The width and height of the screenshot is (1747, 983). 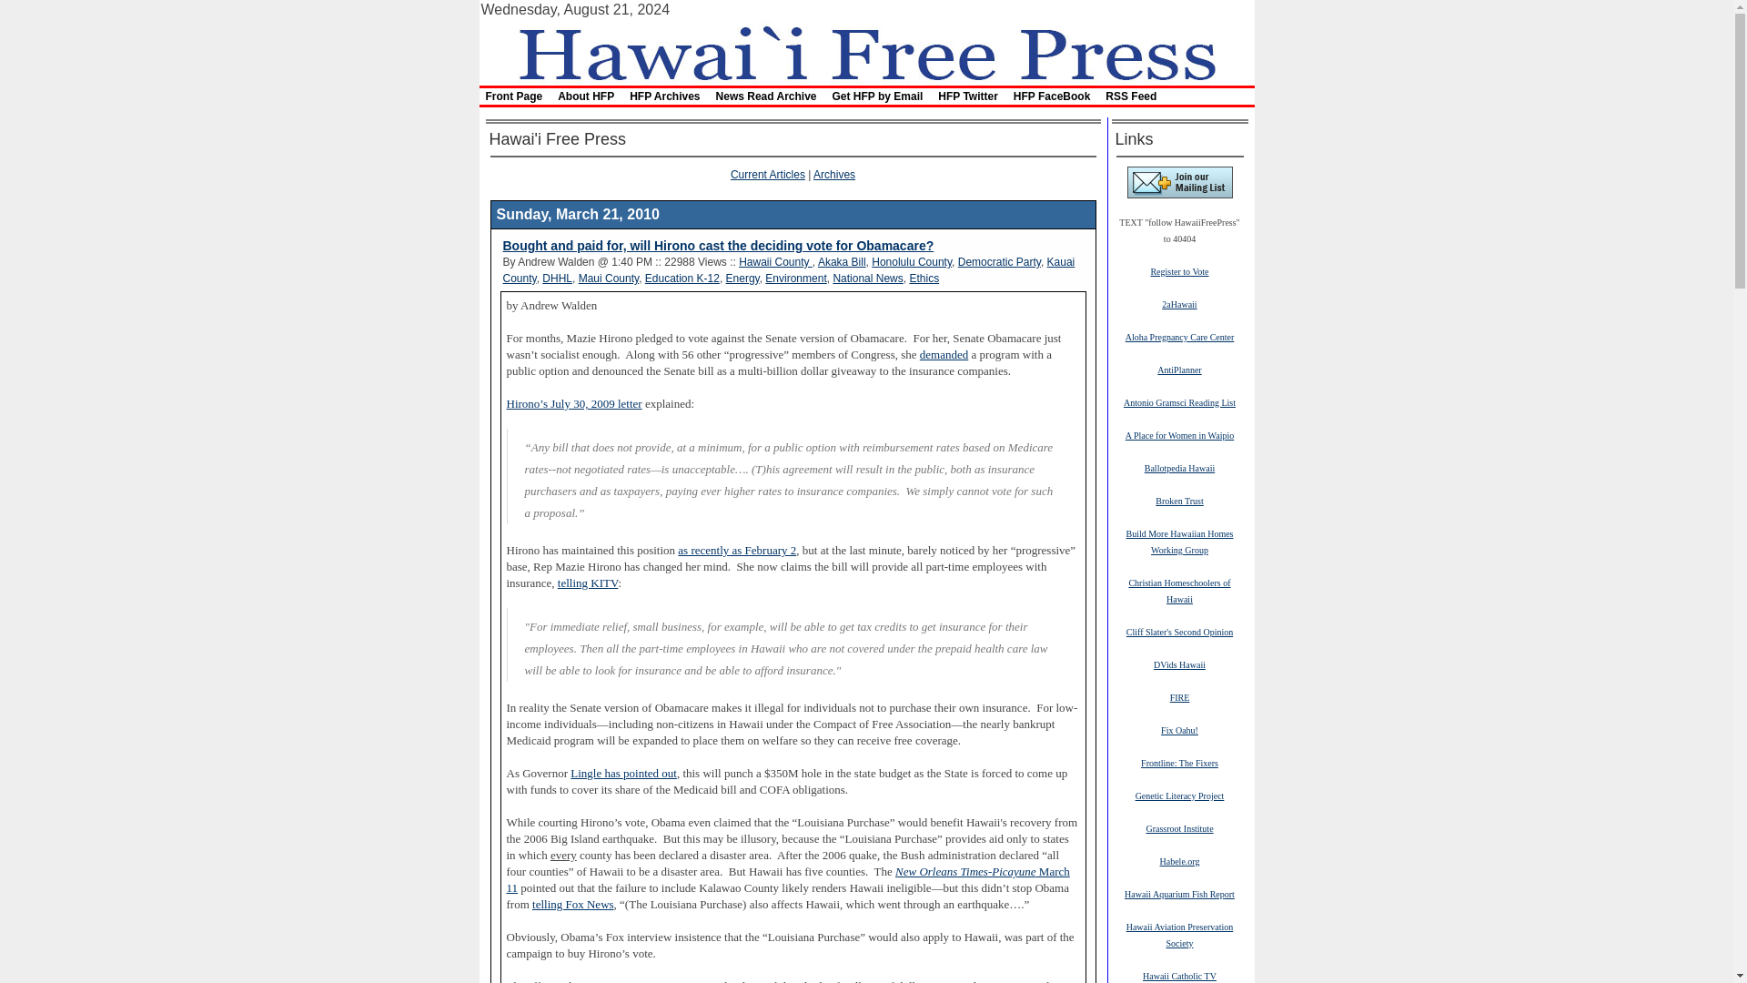 I want to click on Current Articles, so click(x=768, y=174).